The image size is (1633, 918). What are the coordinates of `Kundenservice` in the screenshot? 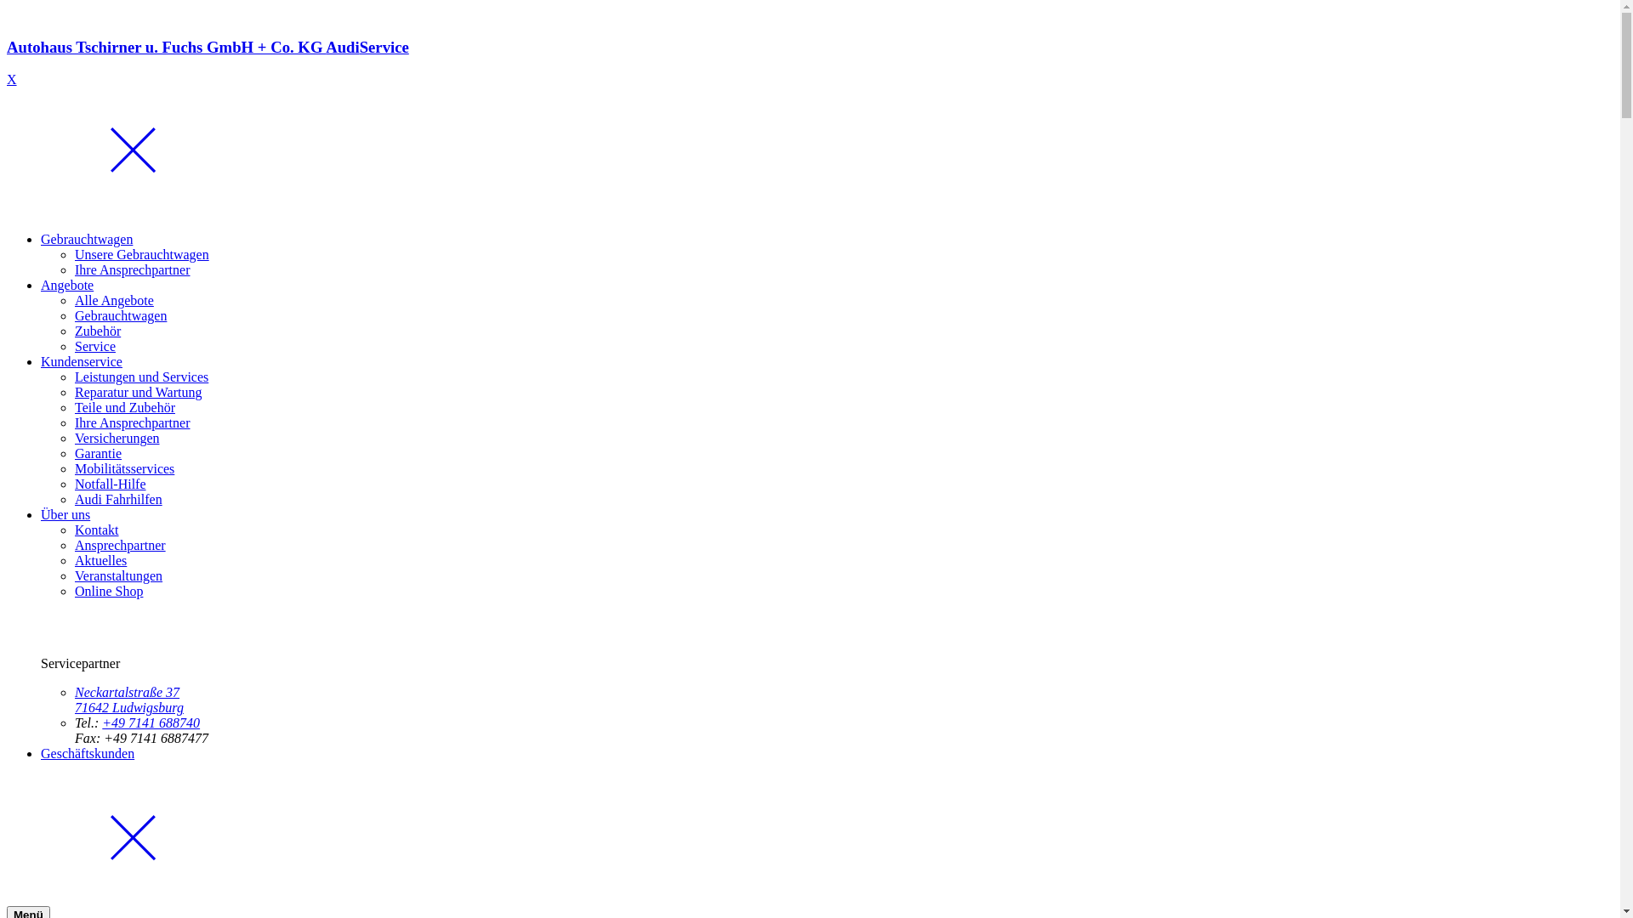 It's located at (82, 362).